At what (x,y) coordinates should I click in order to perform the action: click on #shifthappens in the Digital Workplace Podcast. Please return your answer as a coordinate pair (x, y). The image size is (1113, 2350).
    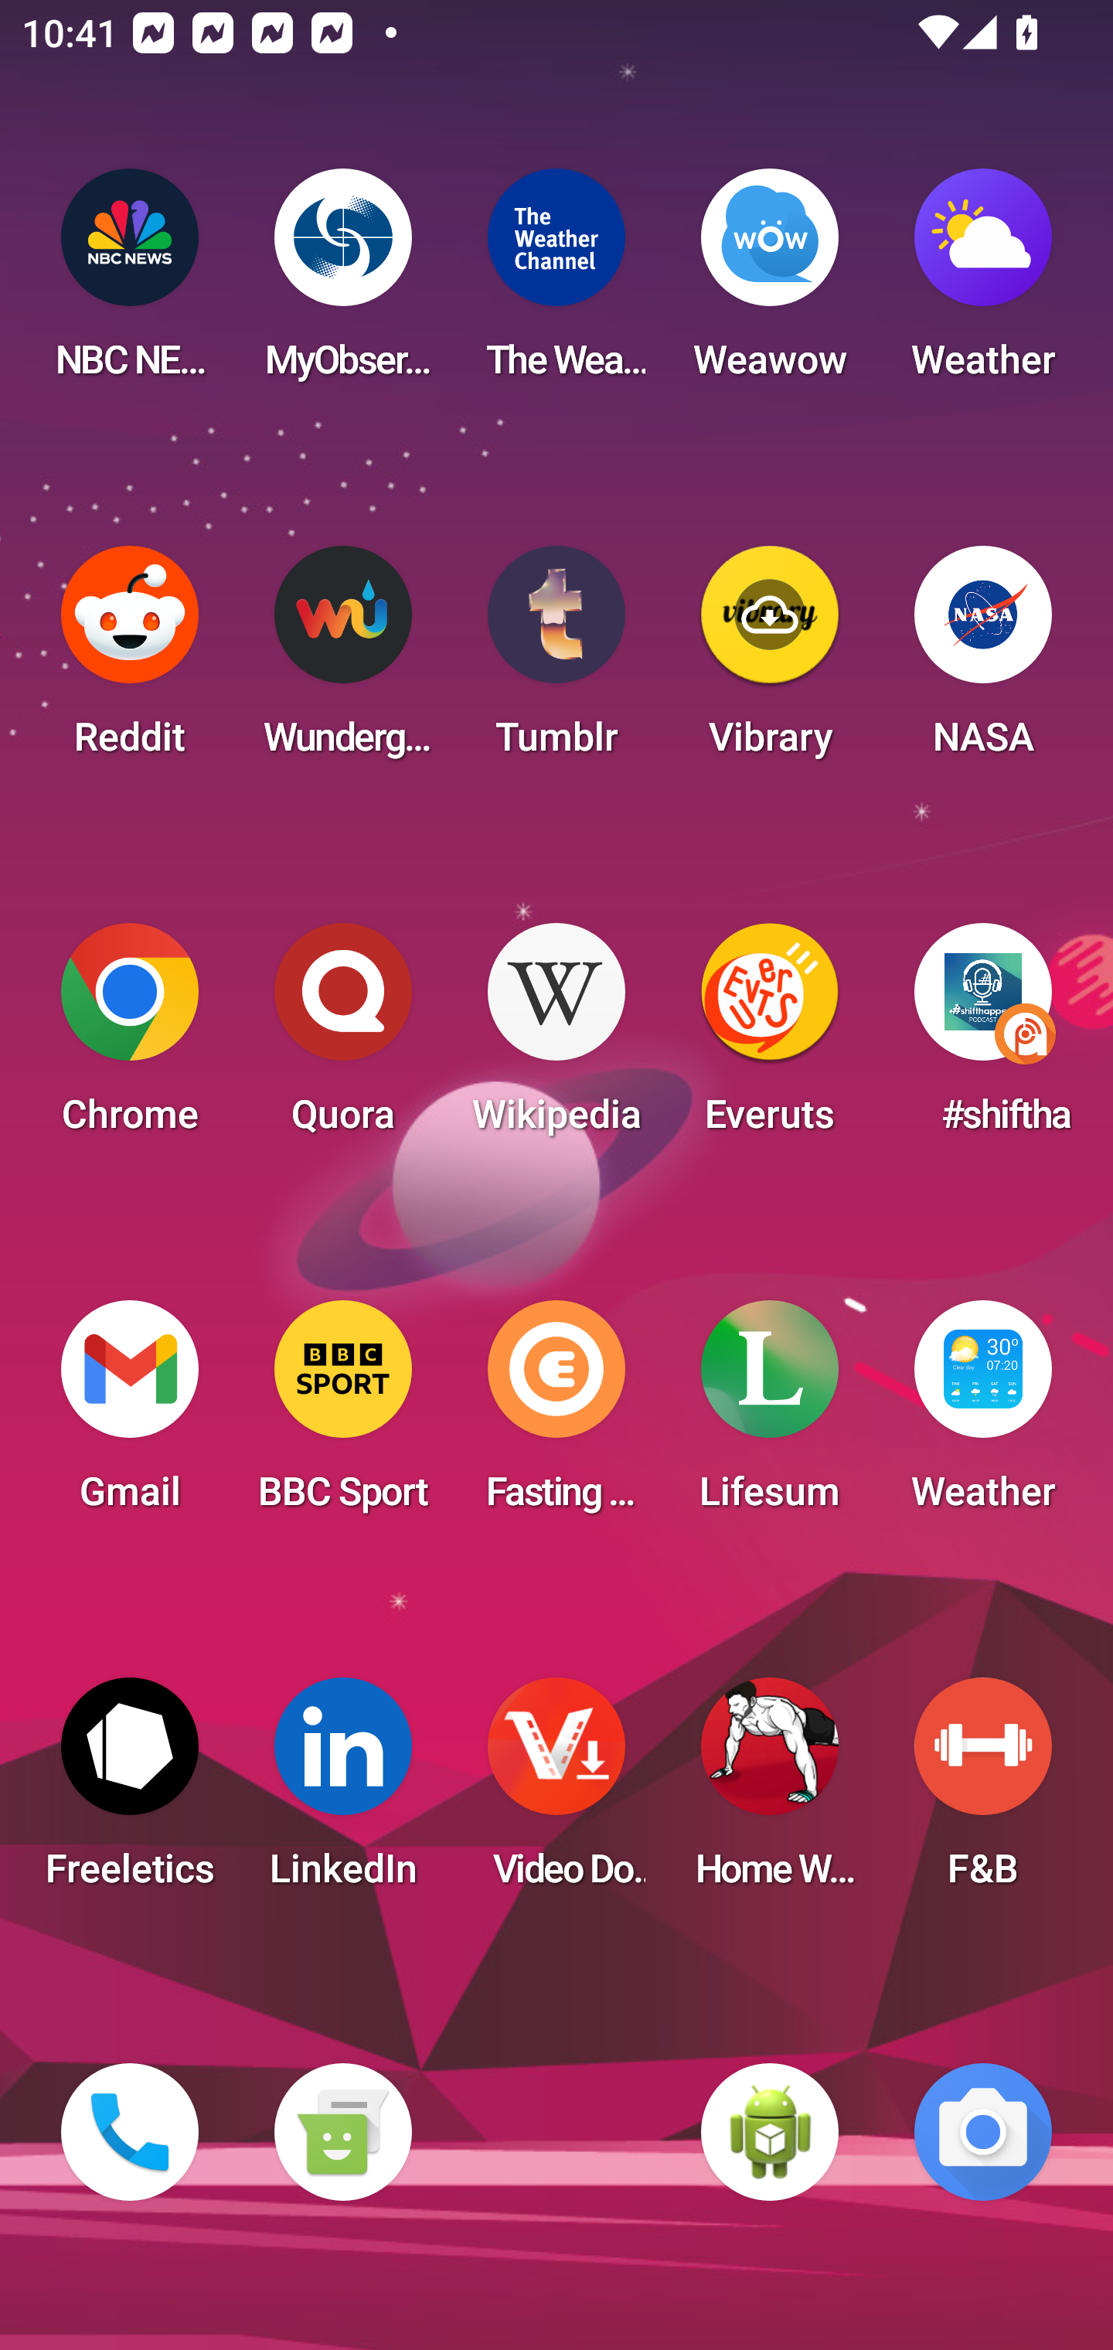
    Looking at the image, I should click on (983, 1037).